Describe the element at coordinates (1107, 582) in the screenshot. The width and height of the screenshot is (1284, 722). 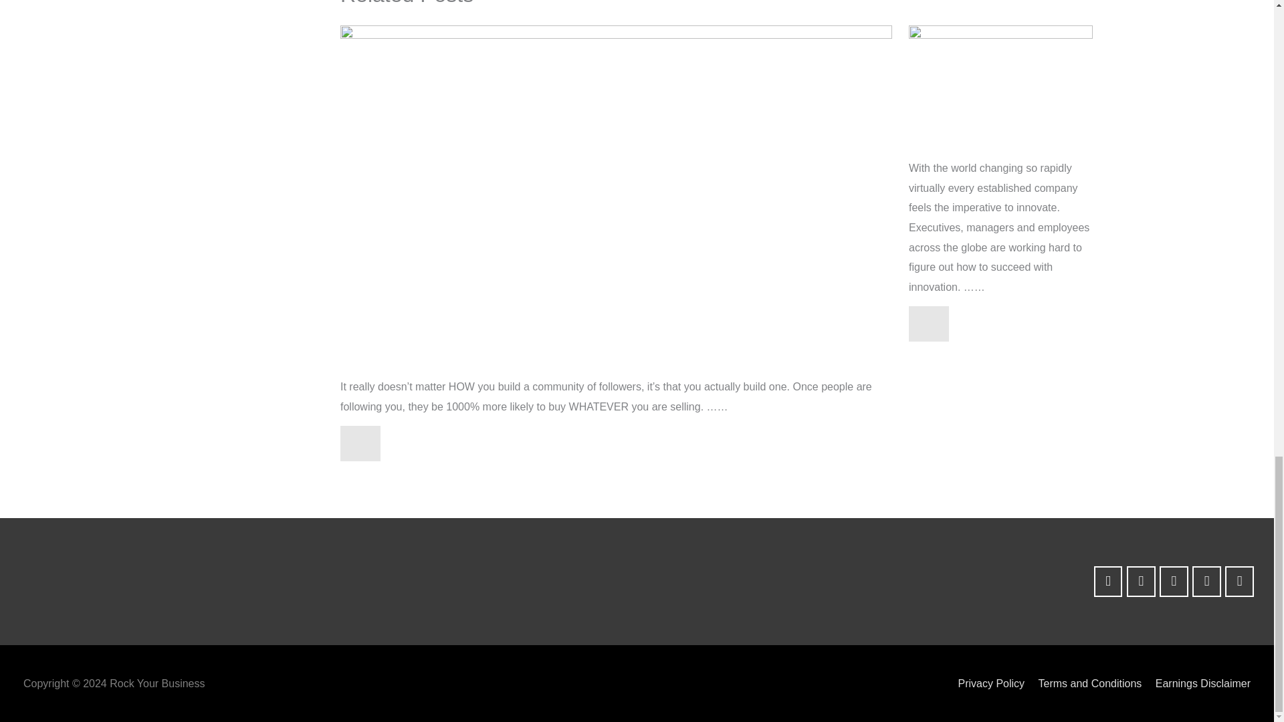
I see `Rock Your Business on Facebook` at that location.